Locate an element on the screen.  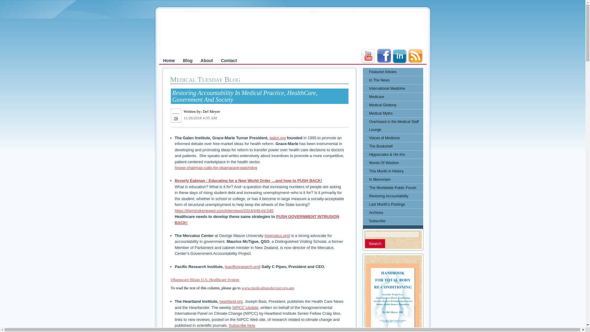
house-chairman-calls-for-obamacare-watchdog is located at coordinates (216, 167).